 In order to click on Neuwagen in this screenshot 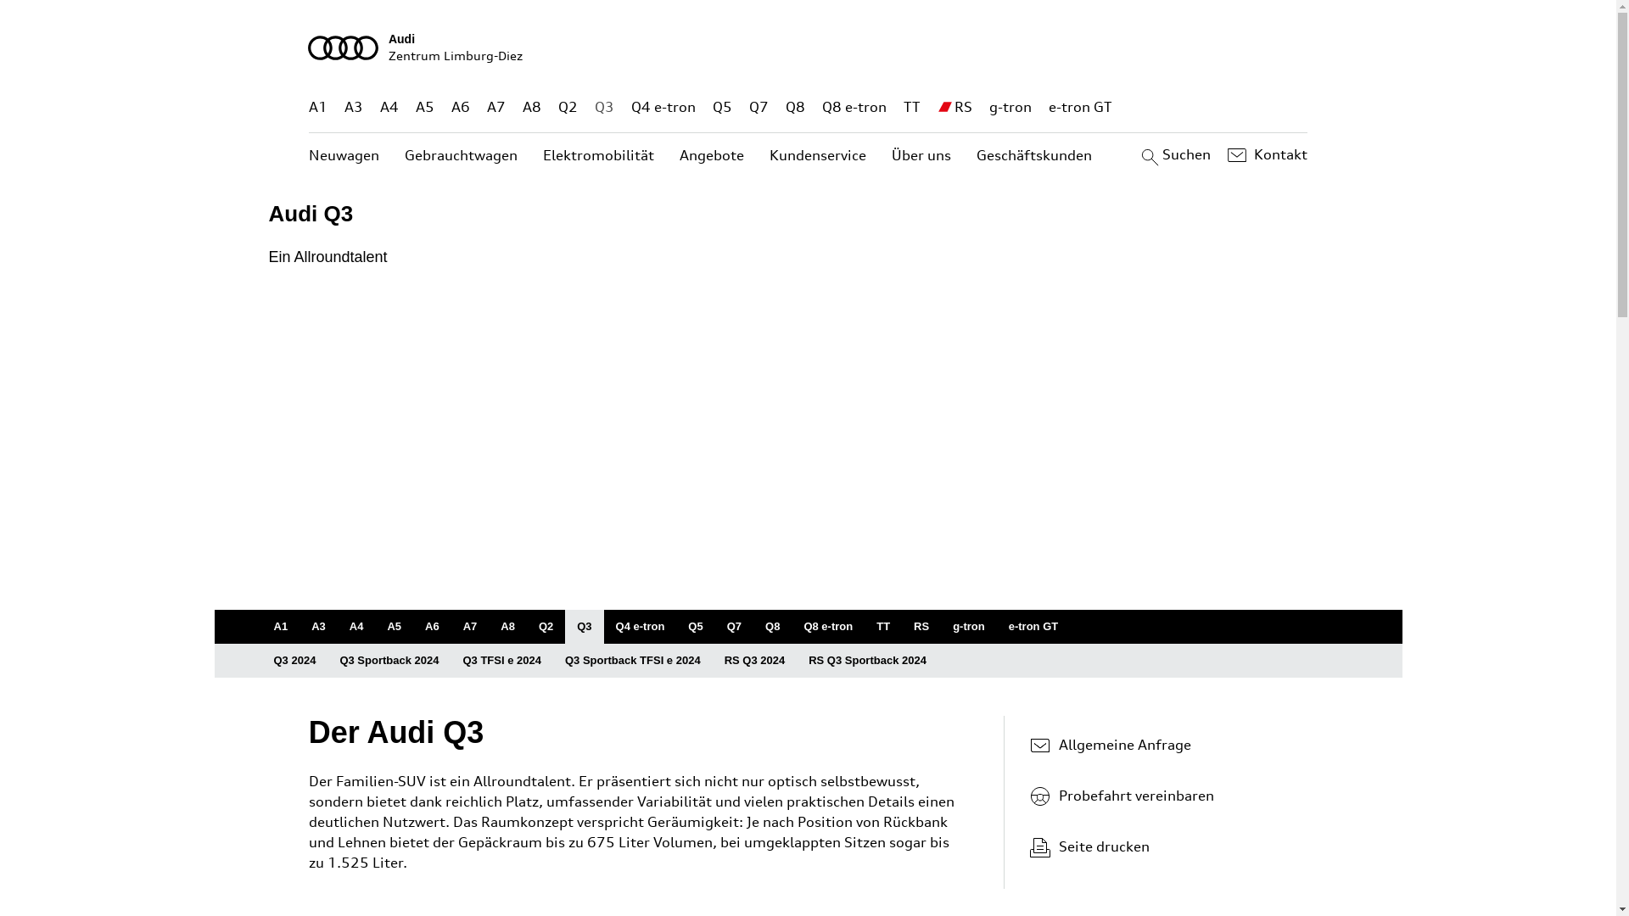, I will do `click(344, 156)`.